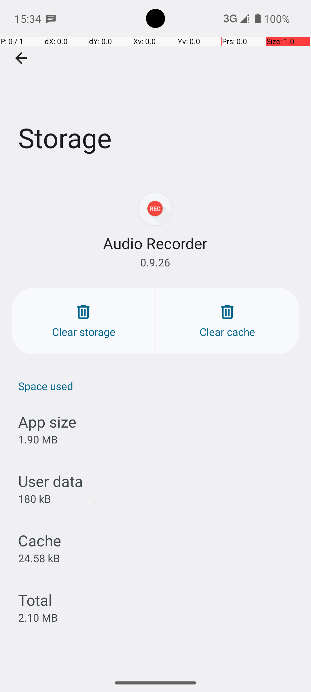 Image resolution: width=311 pixels, height=692 pixels. I want to click on 1.90 MB, so click(38, 439).